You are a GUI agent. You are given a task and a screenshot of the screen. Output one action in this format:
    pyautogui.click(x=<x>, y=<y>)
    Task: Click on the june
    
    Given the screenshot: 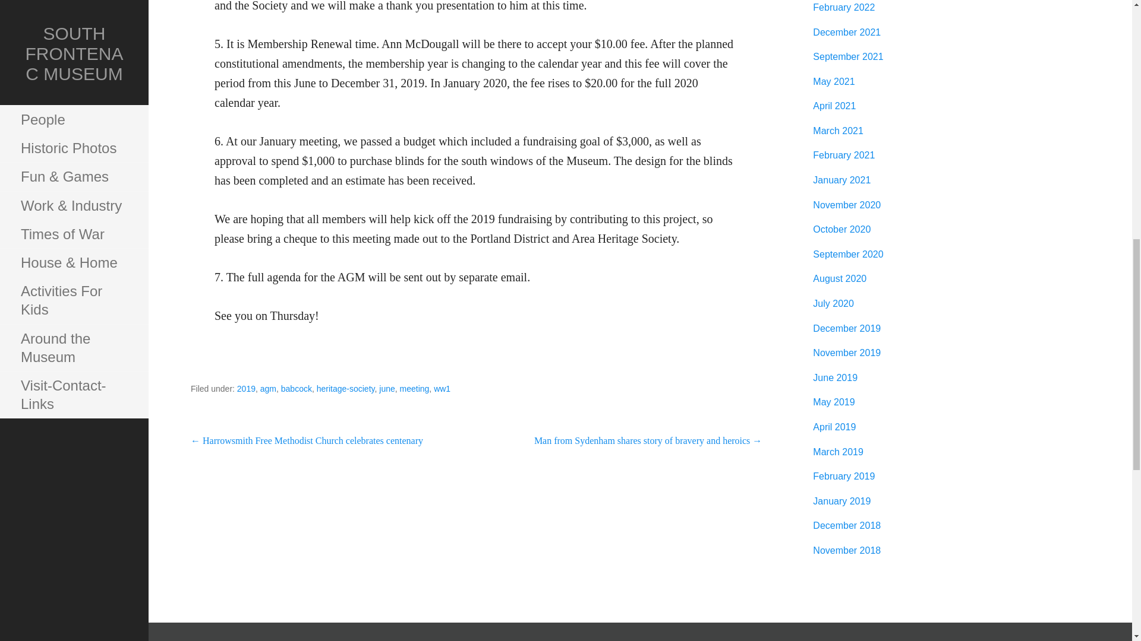 What is the action you would take?
    pyautogui.click(x=386, y=388)
    